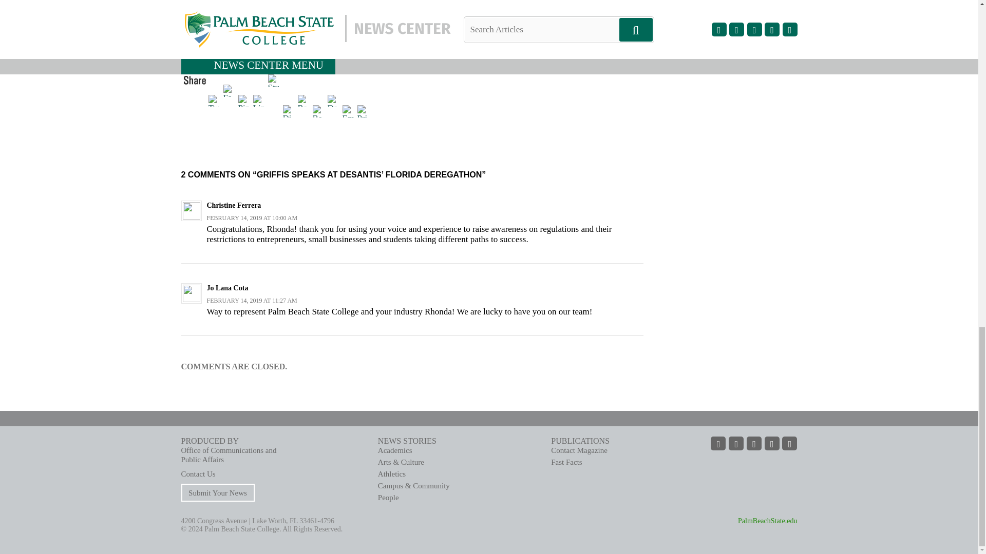 Image resolution: width=986 pixels, height=554 pixels. I want to click on Reddit, so click(305, 100).